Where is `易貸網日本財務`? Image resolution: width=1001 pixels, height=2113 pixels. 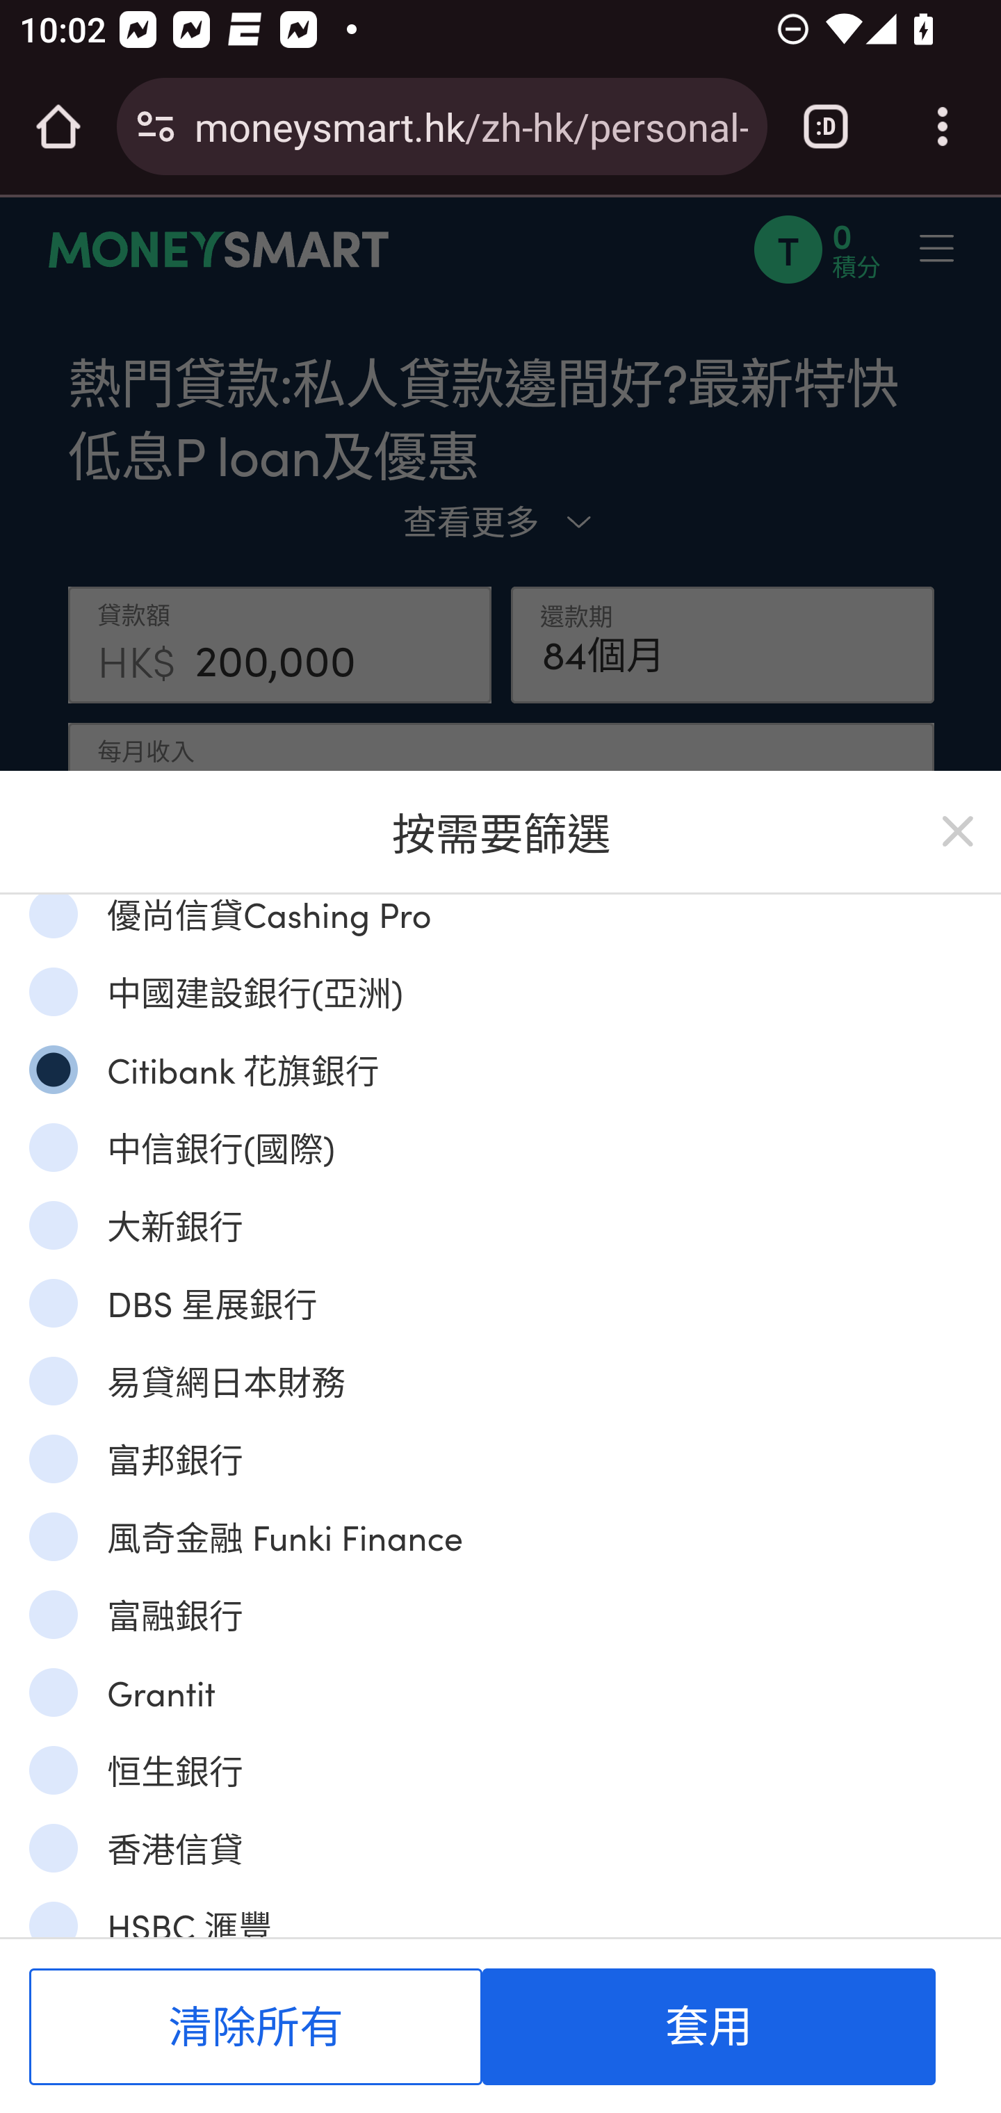 易貸網日本財務 is located at coordinates (53, 1379).